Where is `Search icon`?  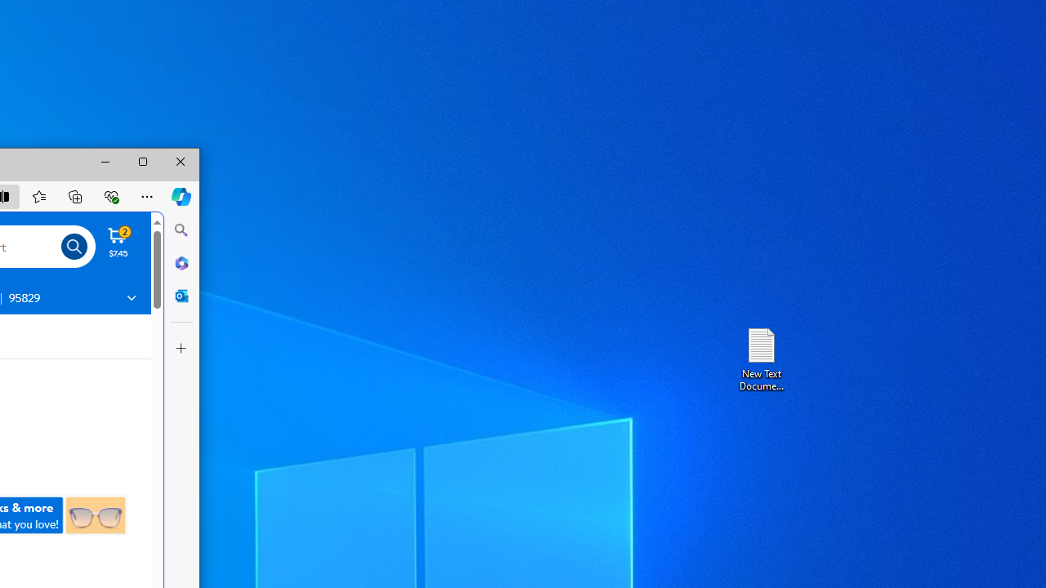 Search icon is located at coordinates (74, 247).